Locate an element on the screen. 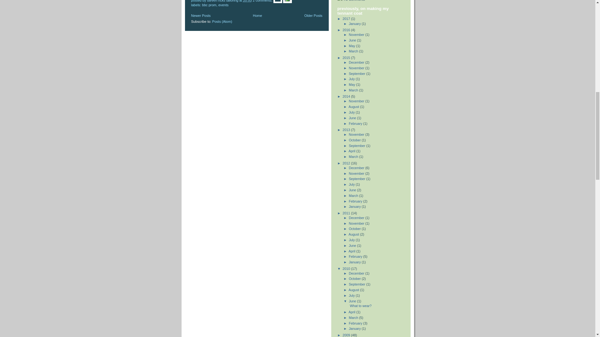 This screenshot has height=337, width=600. bbc prom is located at coordinates (209, 5).